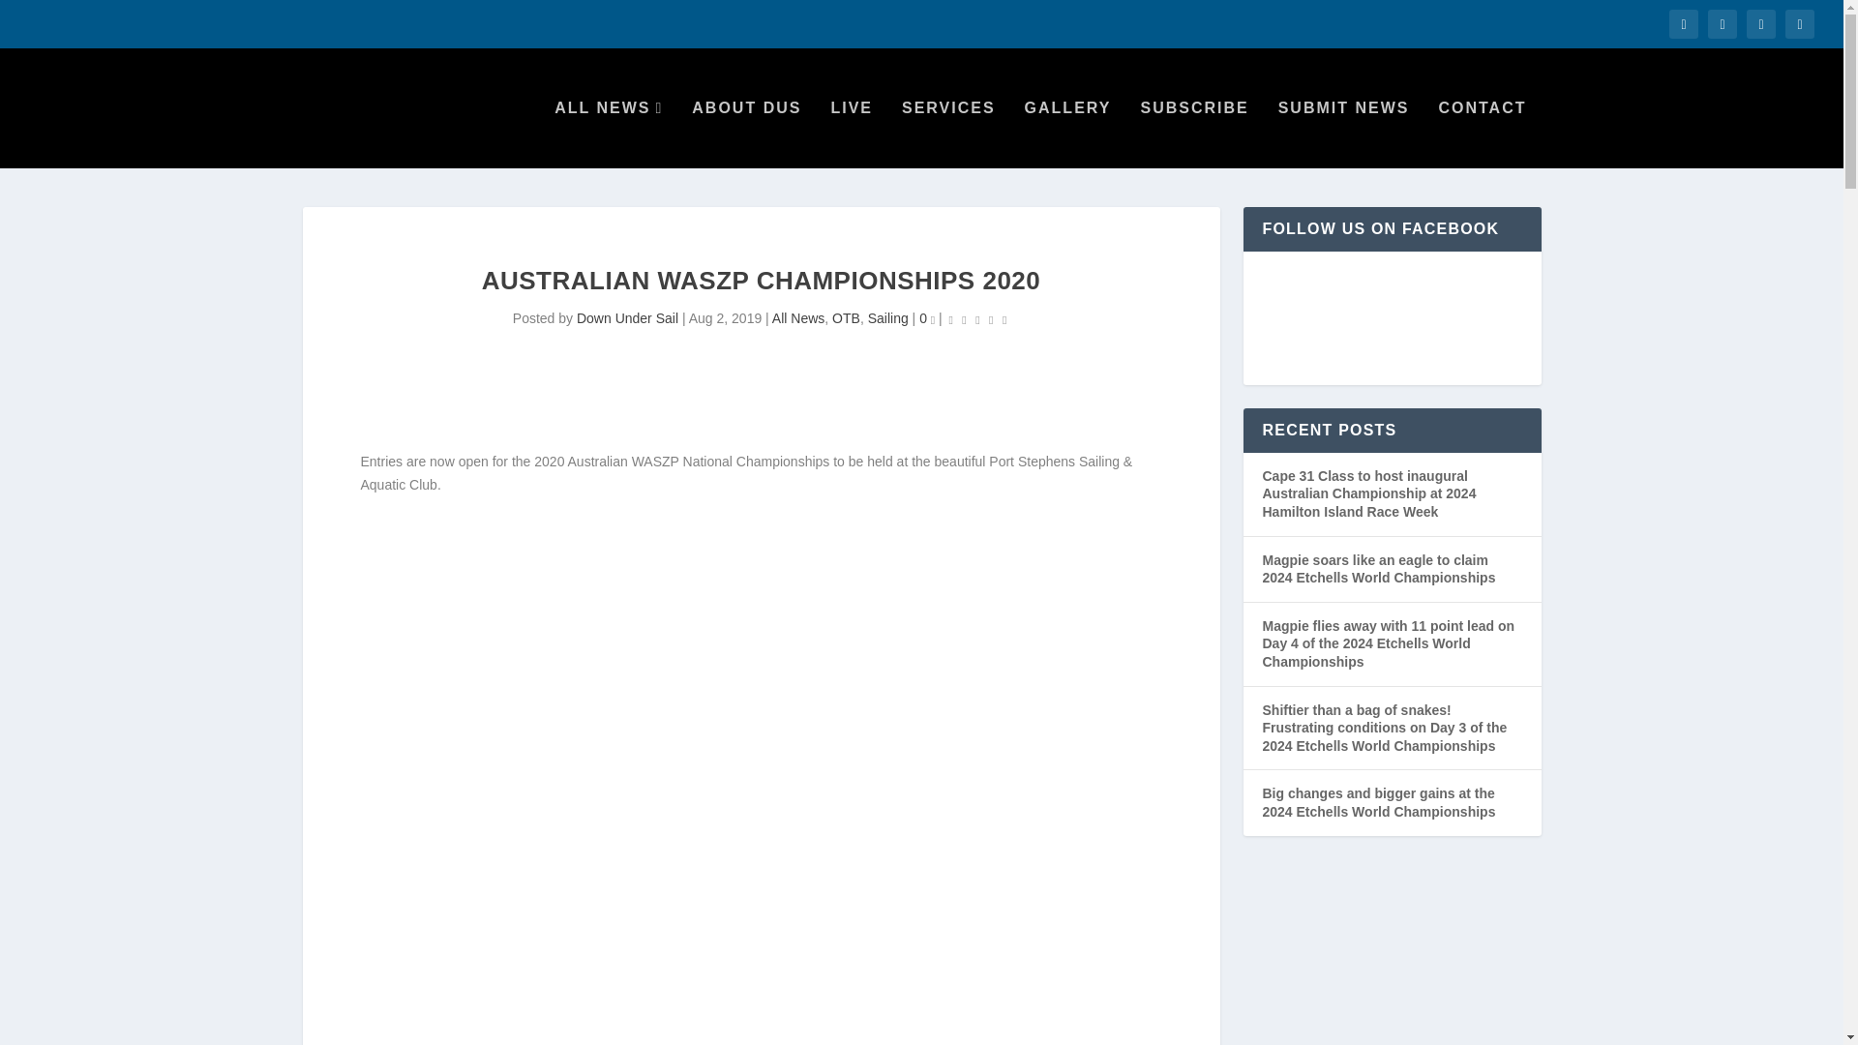  I want to click on SUBSCRIBE, so click(1194, 134).